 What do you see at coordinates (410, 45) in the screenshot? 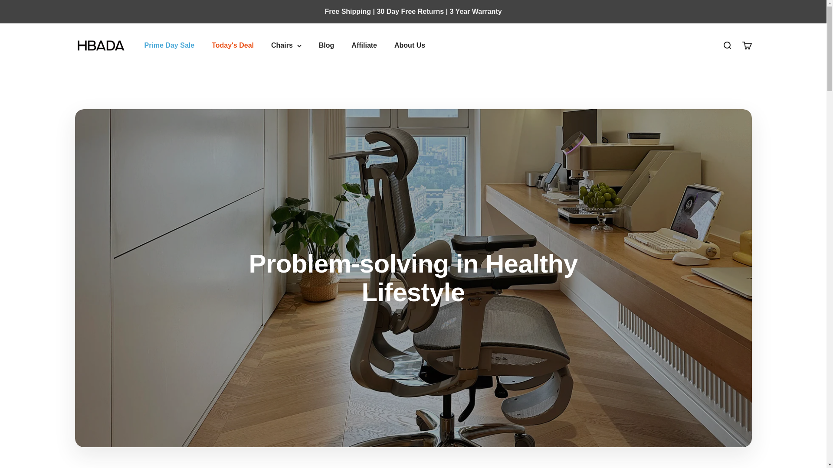
I see `About Us` at bounding box center [410, 45].